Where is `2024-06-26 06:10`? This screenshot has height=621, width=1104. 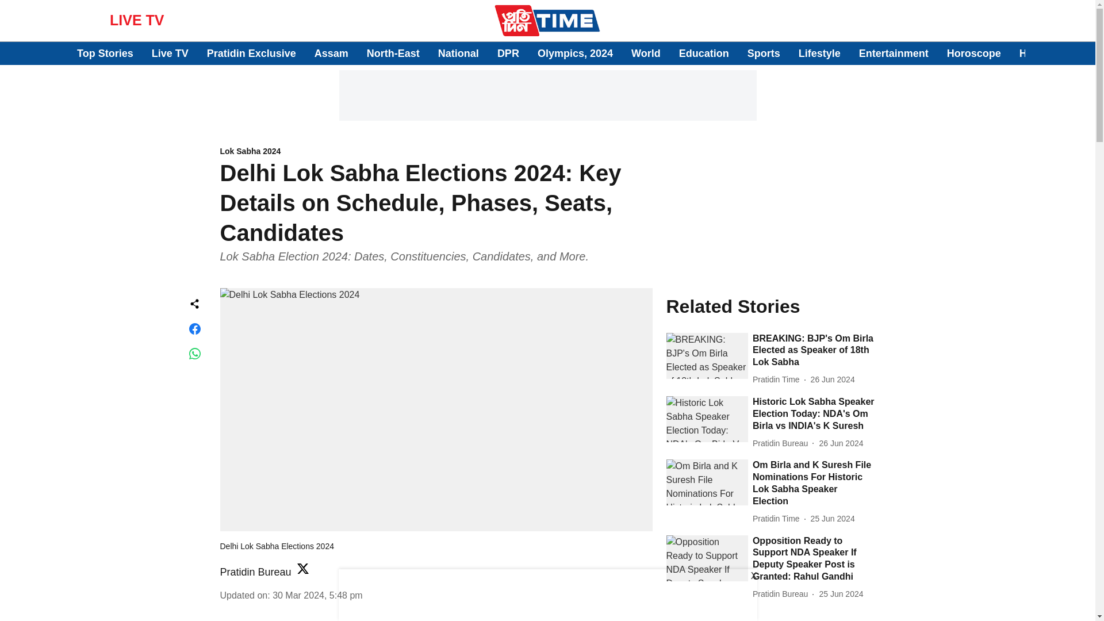
2024-06-26 06:10 is located at coordinates (833, 379).